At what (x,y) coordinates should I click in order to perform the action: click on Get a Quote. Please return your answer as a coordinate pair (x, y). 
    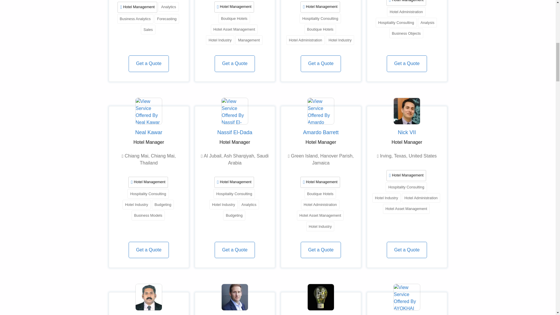
    Looking at the image, I should click on (235, 64).